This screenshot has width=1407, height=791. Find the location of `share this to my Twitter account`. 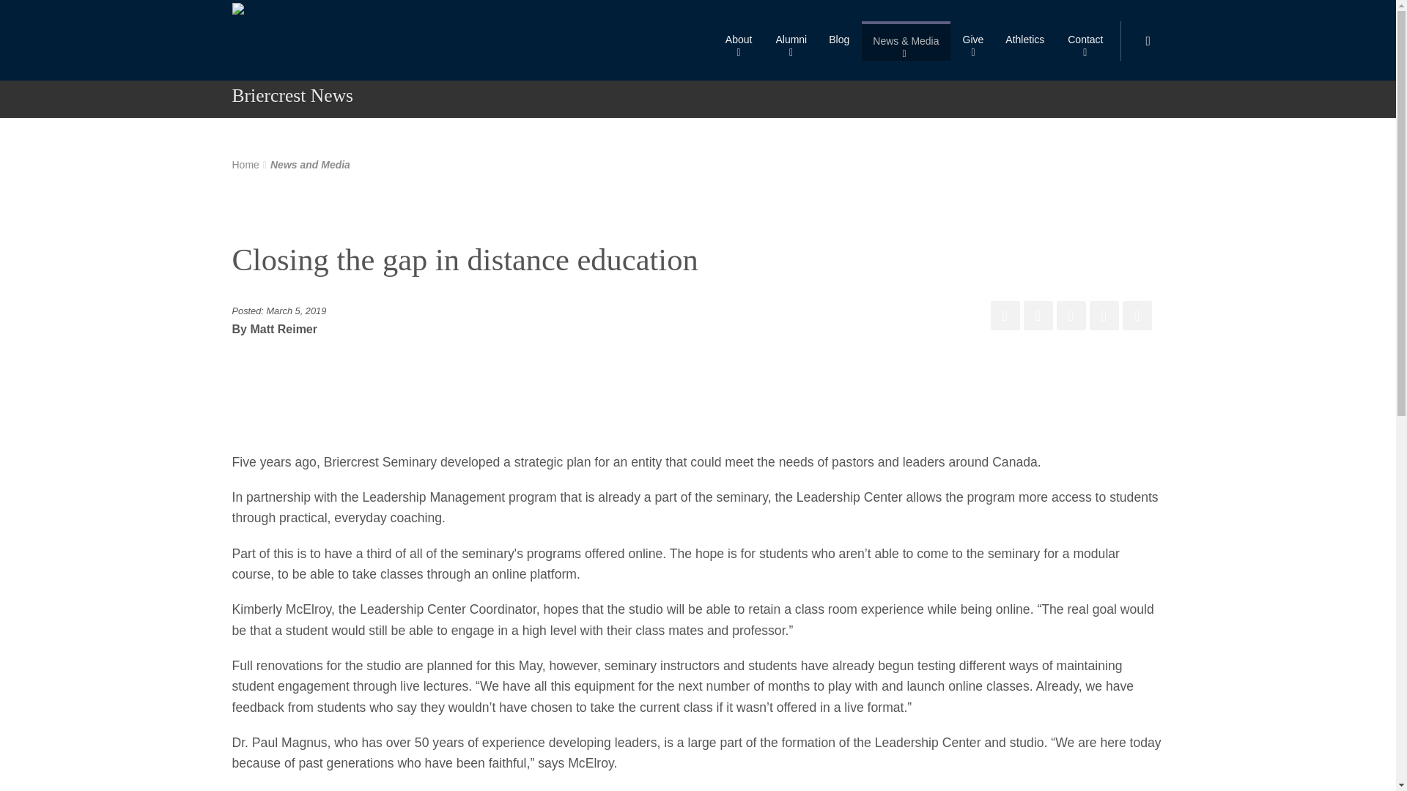

share this to my Twitter account is located at coordinates (1038, 316).